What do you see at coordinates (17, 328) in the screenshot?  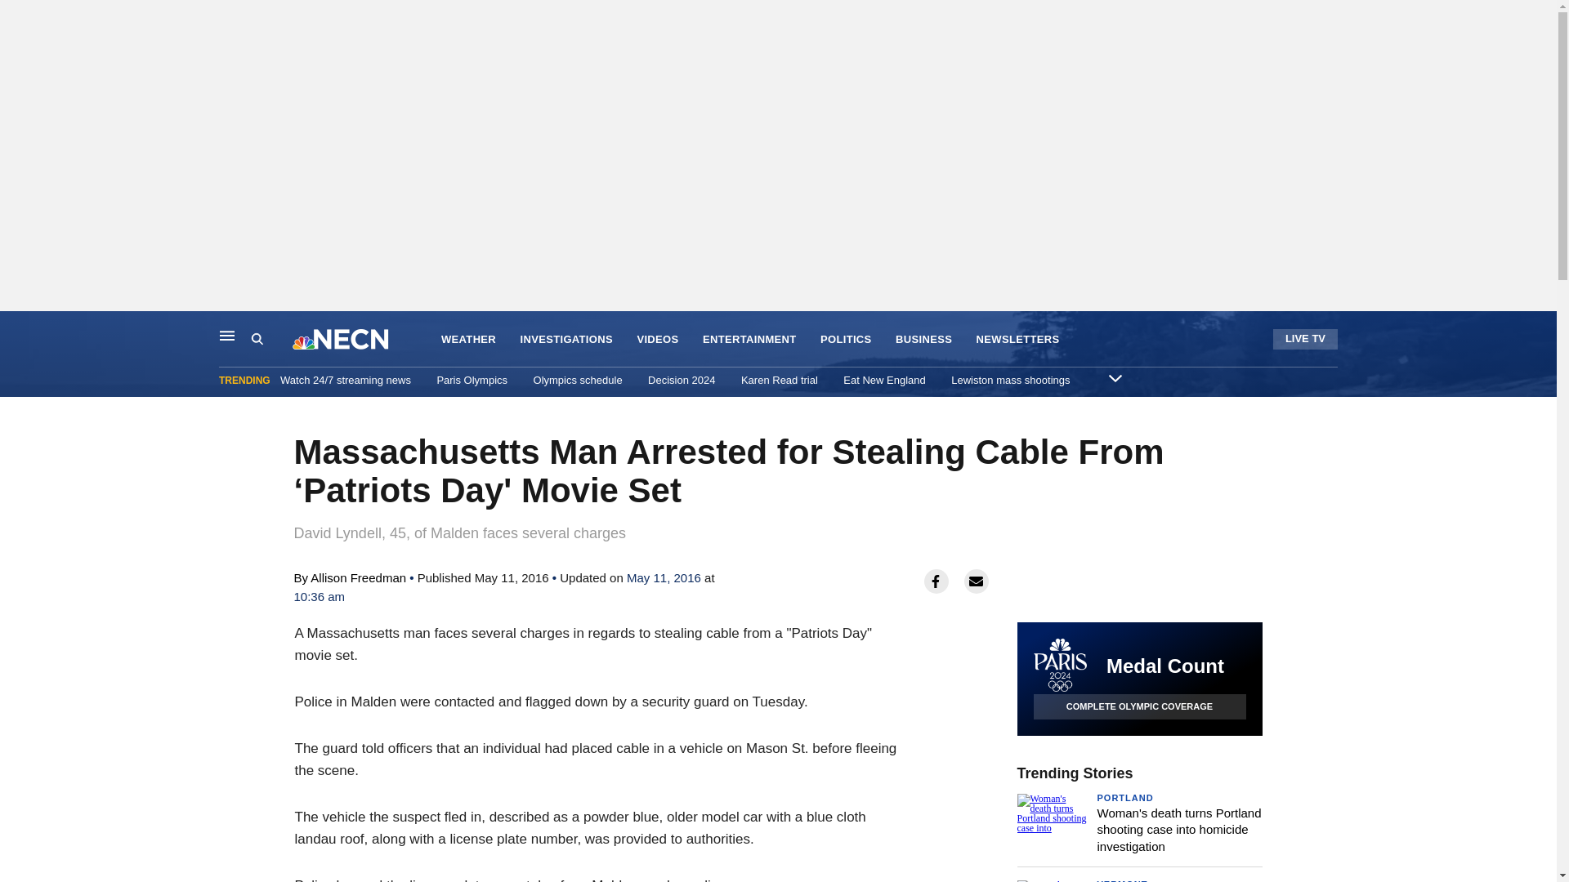 I see `Skip to content` at bounding box center [17, 328].